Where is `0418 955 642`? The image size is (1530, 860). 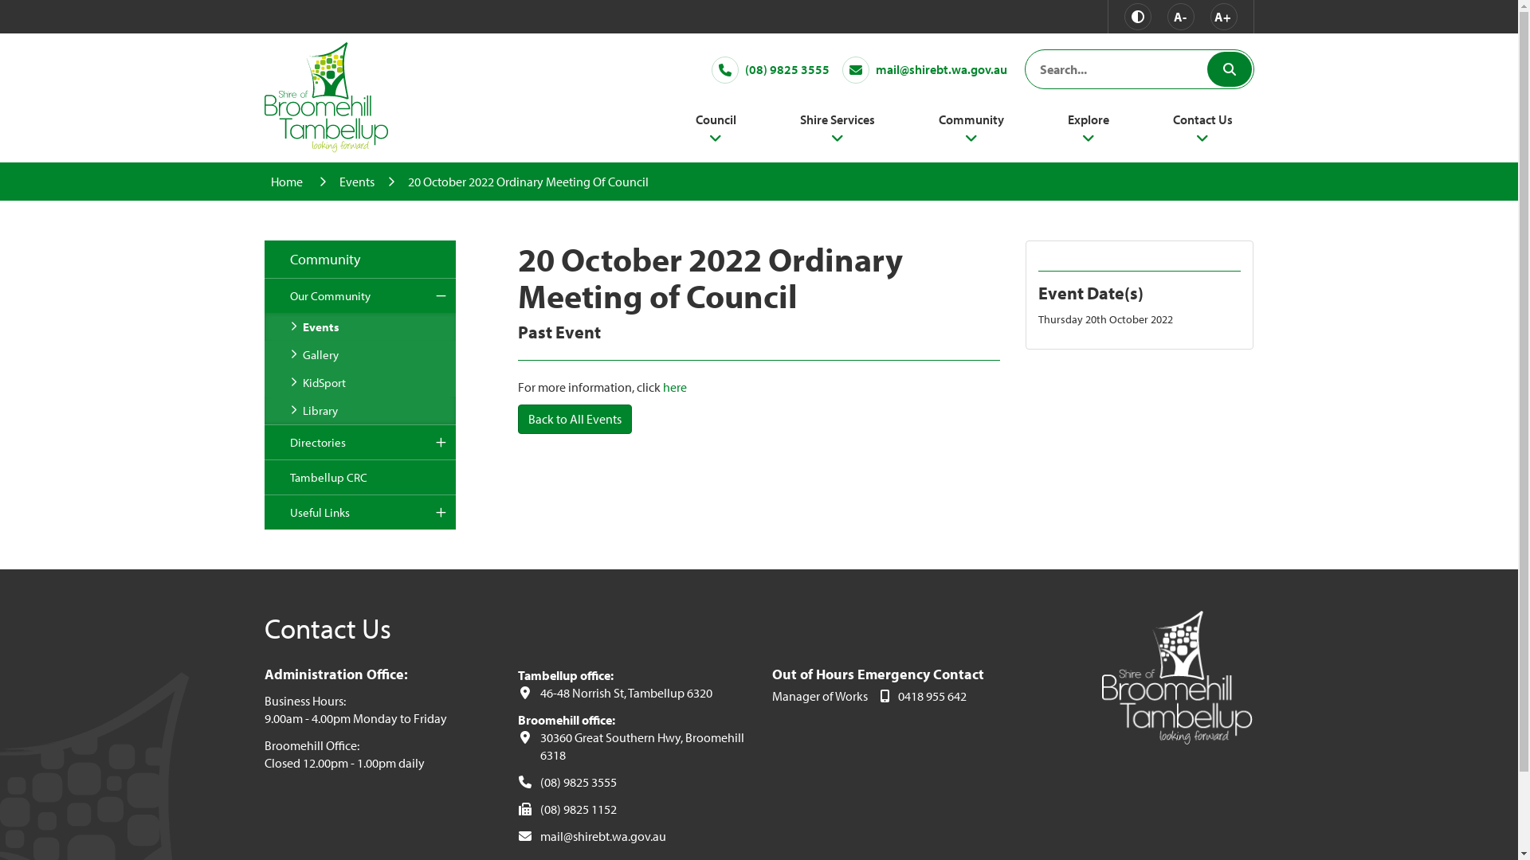
0418 955 642 is located at coordinates (923, 696).